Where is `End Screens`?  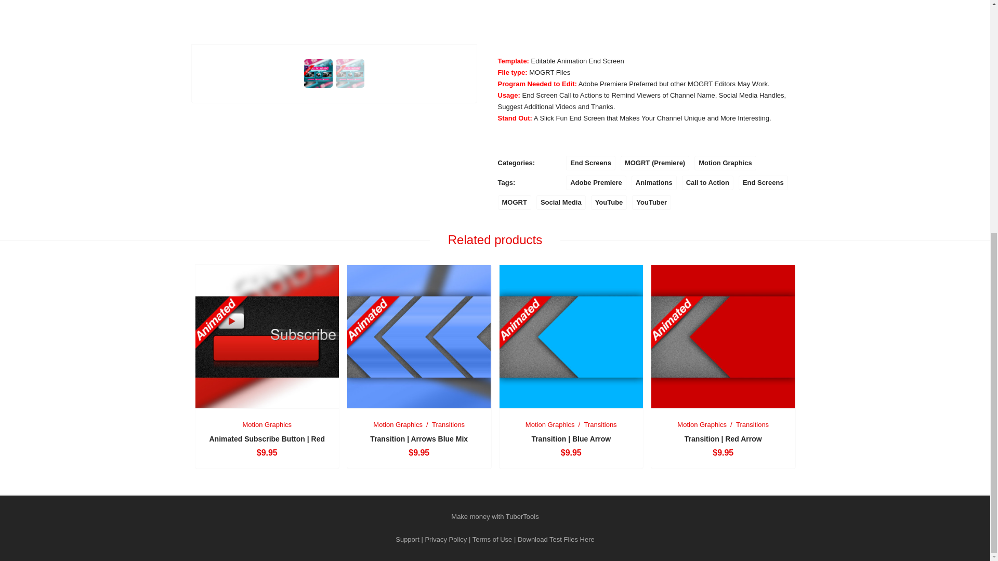
End Screens is located at coordinates (763, 183).